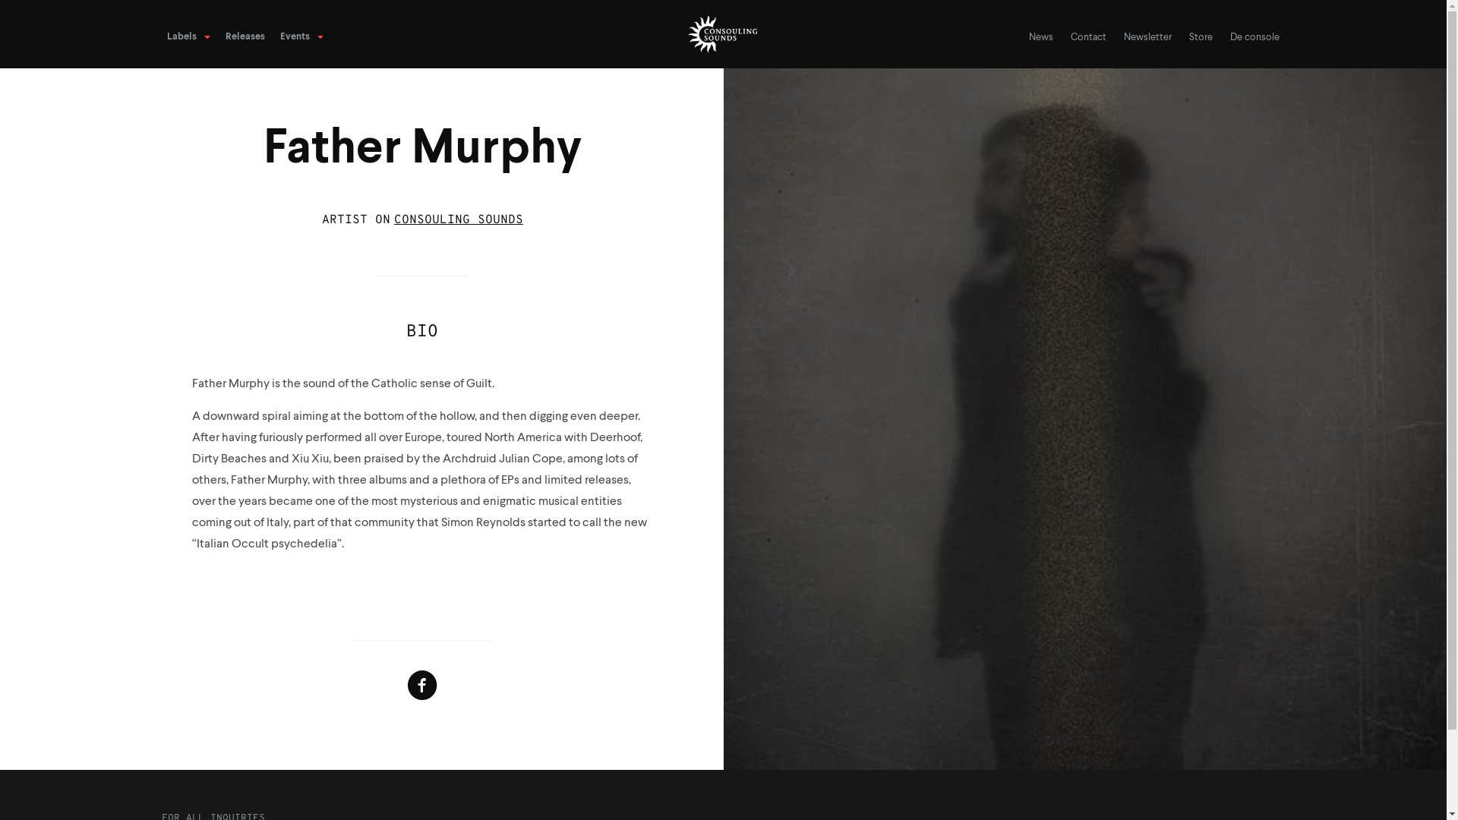 The height and width of the screenshot is (820, 1458). What do you see at coordinates (1148, 38) in the screenshot?
I see `Newsletter` at bounding box center [1148, 38].